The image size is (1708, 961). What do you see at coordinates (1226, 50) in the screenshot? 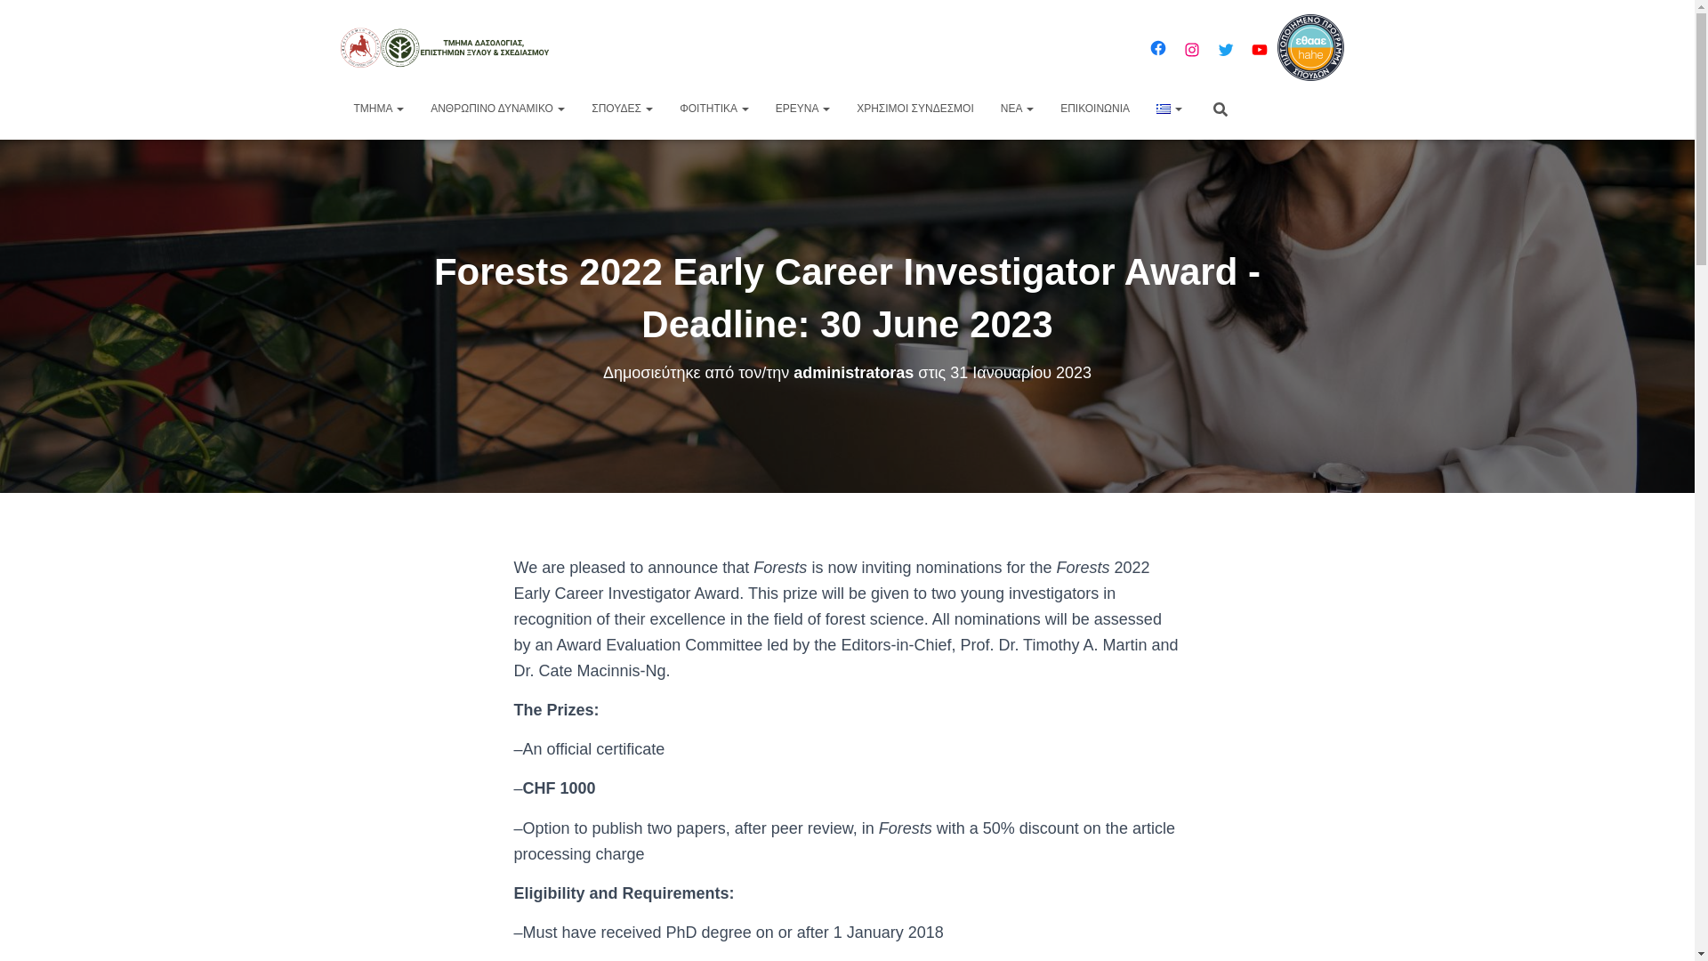
I see `Twitter` at bounding box center [1226, 50].